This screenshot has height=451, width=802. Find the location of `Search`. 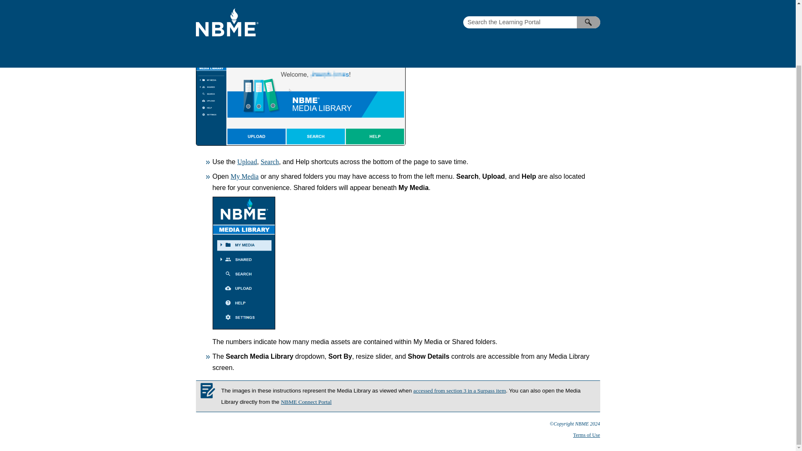

Search is located at coordinates (270, 162).